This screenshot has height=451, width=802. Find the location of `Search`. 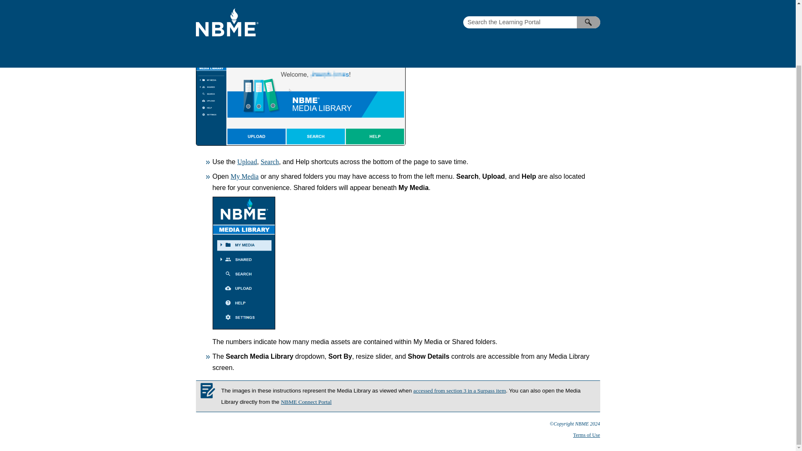

Search is located at coordinates (270, 162).